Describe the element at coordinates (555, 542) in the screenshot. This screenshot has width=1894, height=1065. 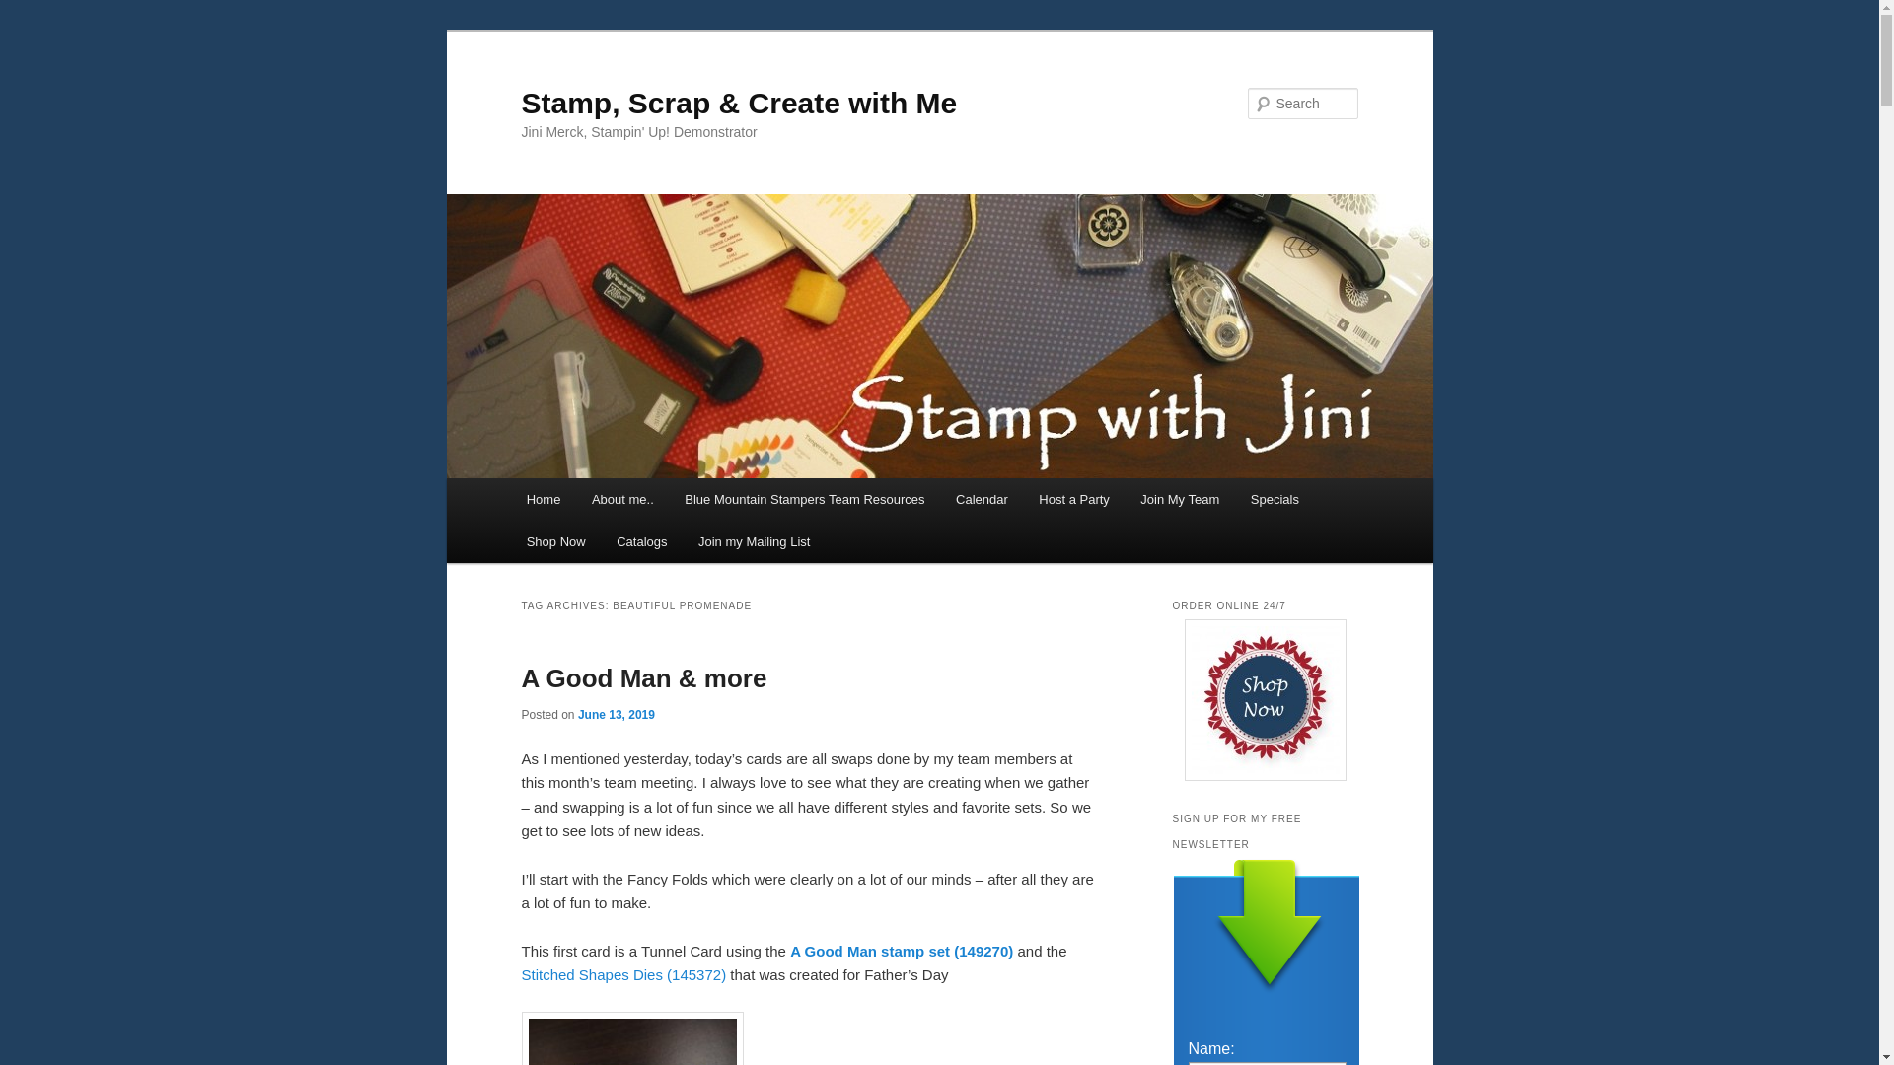
I see `Shop Now` at that location.